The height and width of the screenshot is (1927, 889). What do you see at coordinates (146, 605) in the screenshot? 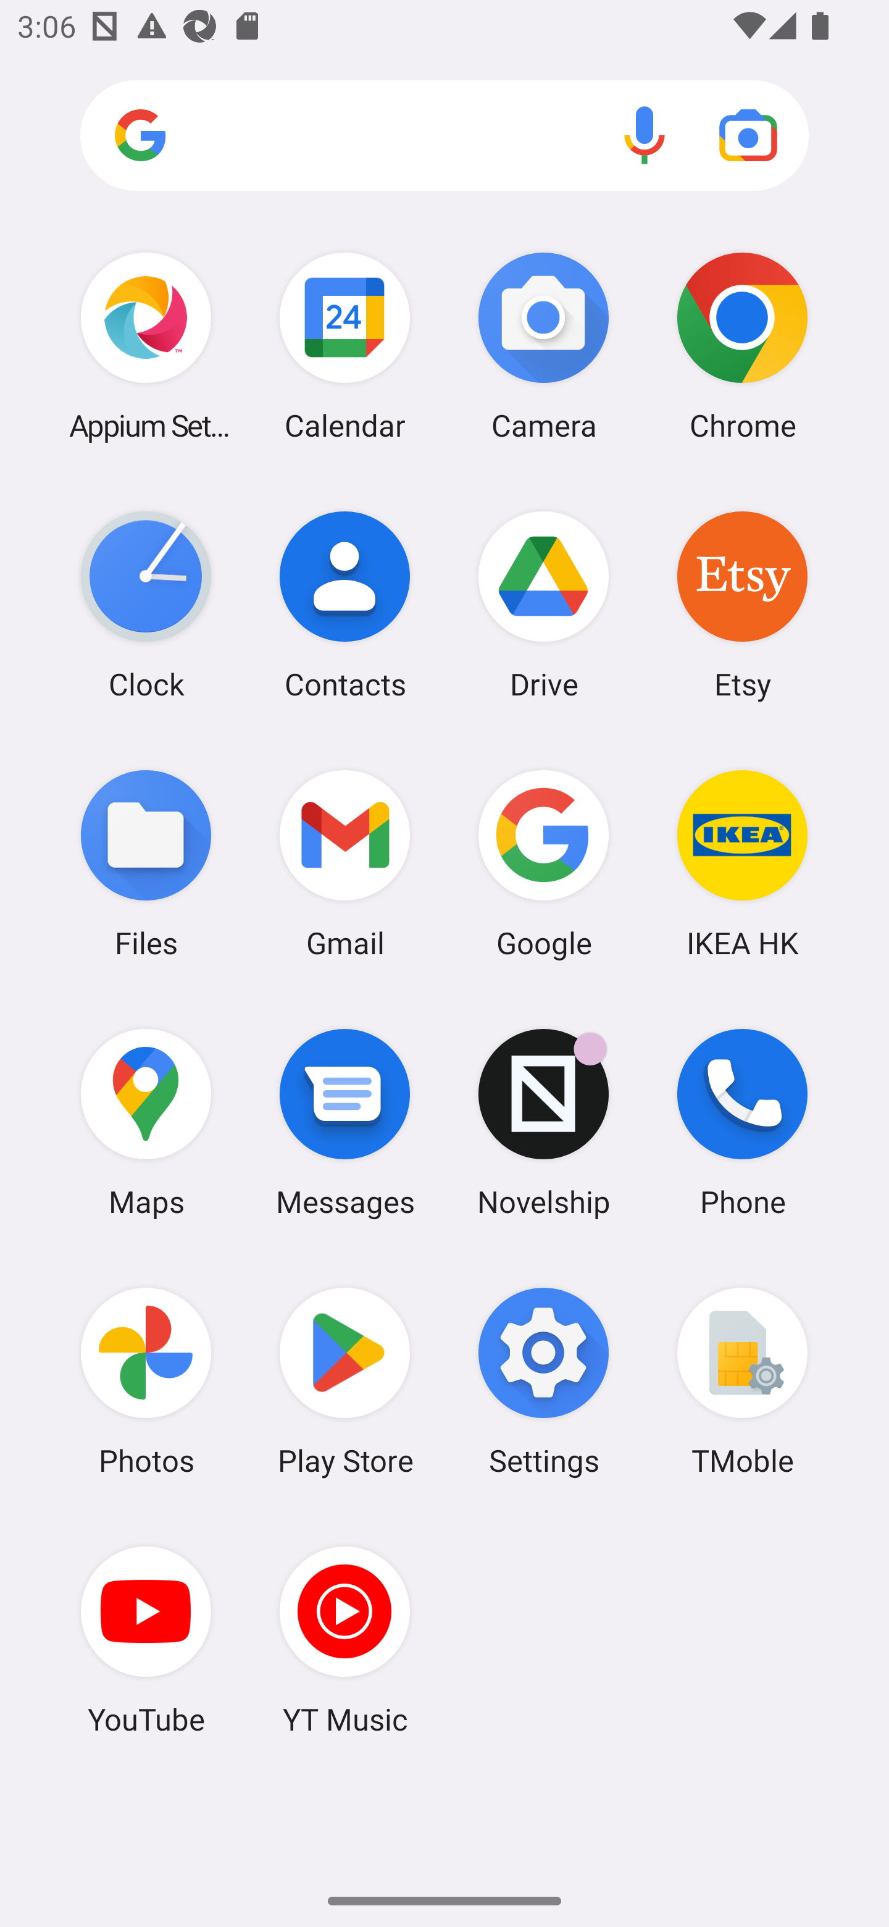
I see `Clock` at bounding box center [146, 605].